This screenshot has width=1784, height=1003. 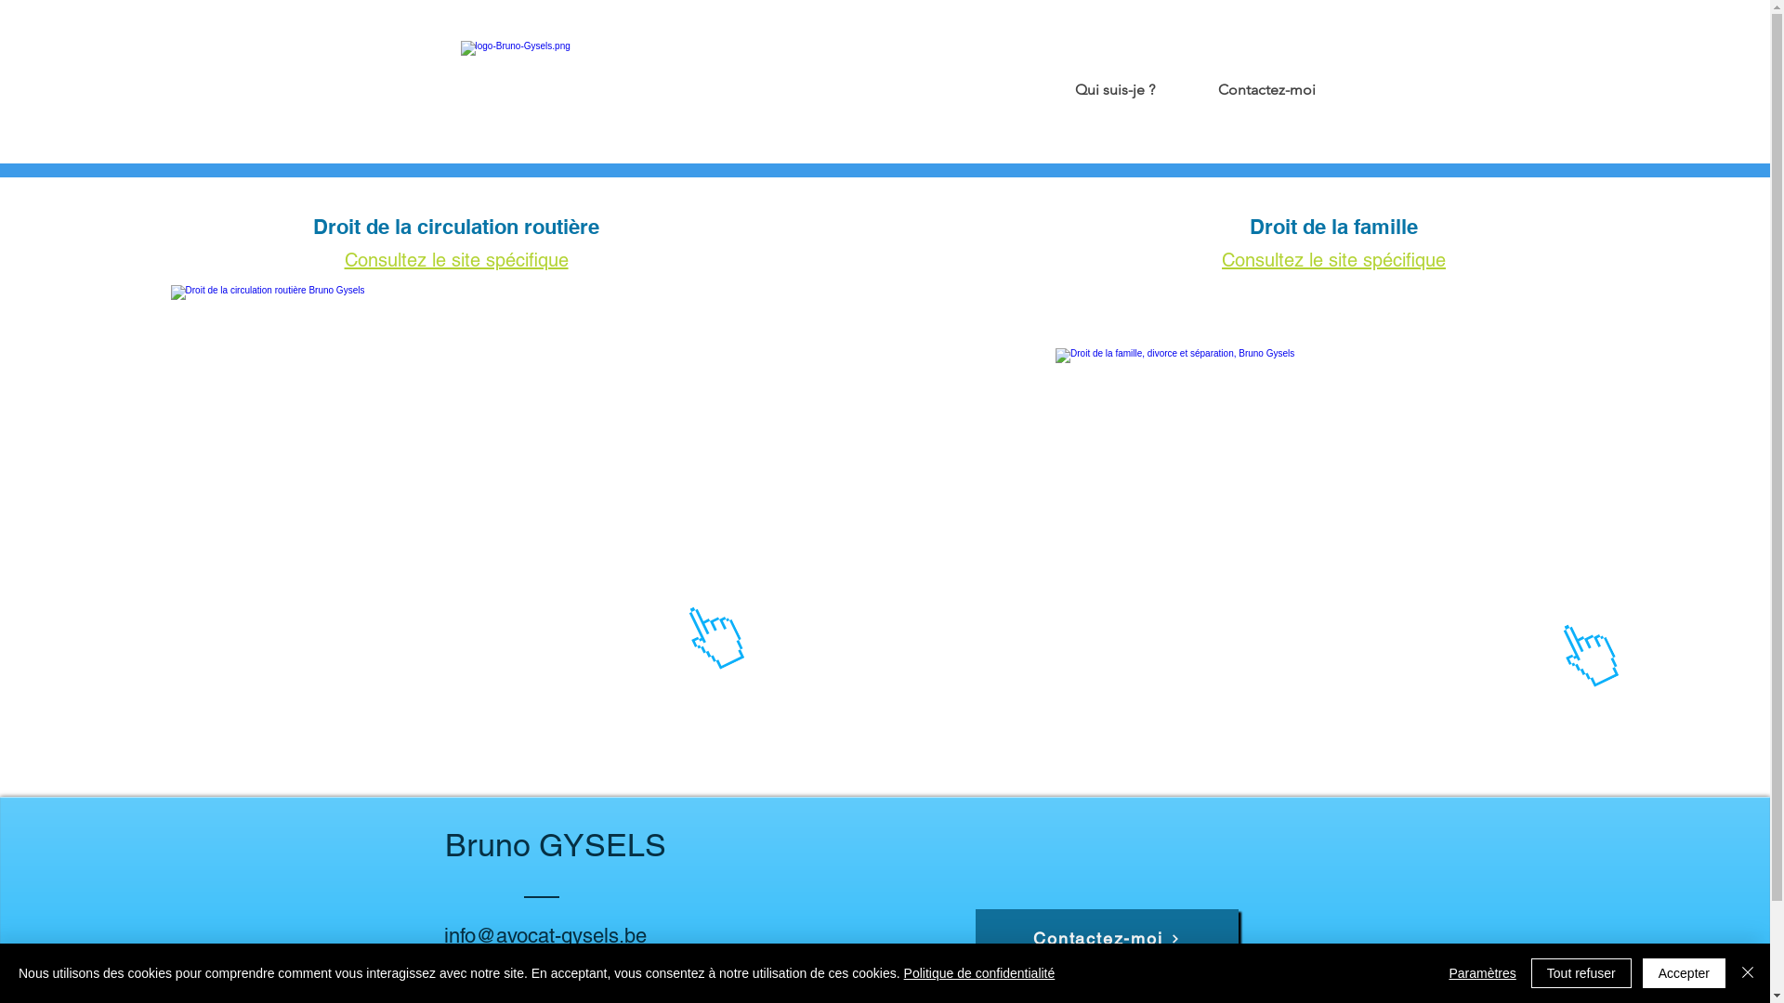 I want to click on Contactez-moi, so click(x=1243, y=82).